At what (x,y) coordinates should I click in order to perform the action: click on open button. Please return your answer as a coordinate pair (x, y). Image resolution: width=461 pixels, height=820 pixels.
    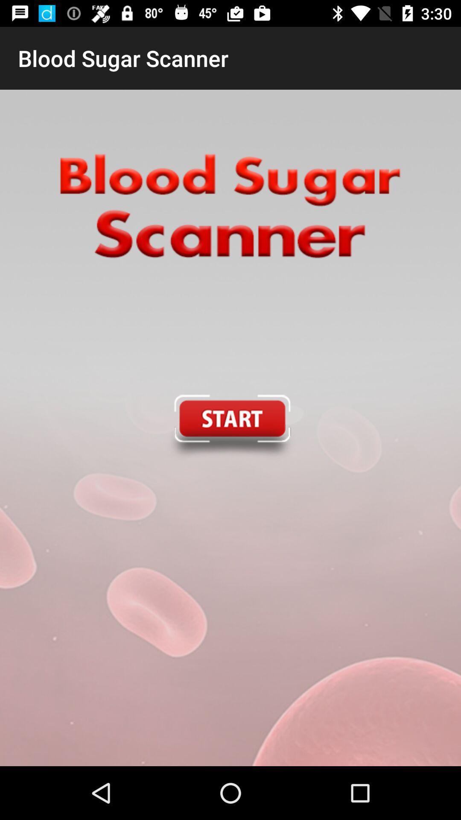
    Looking at the image, I should click on (230, 428).